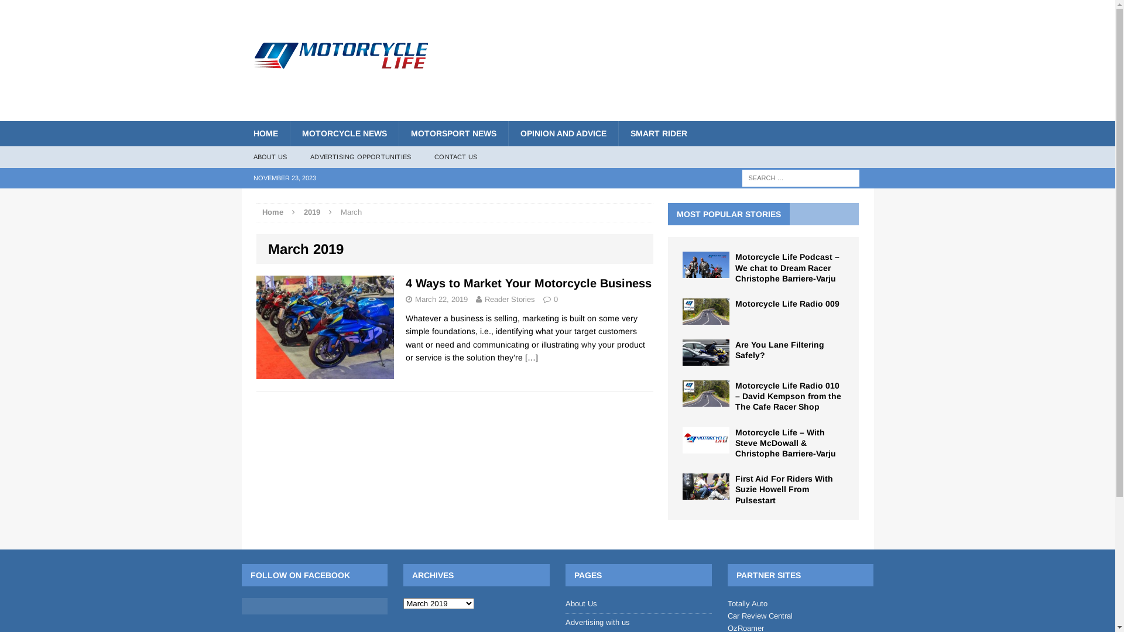 The width and height of the screenshot is (1124, 632). Describe the element at coordinates (748, 604) in the screenshot. I see `Totally Auto` at that location.